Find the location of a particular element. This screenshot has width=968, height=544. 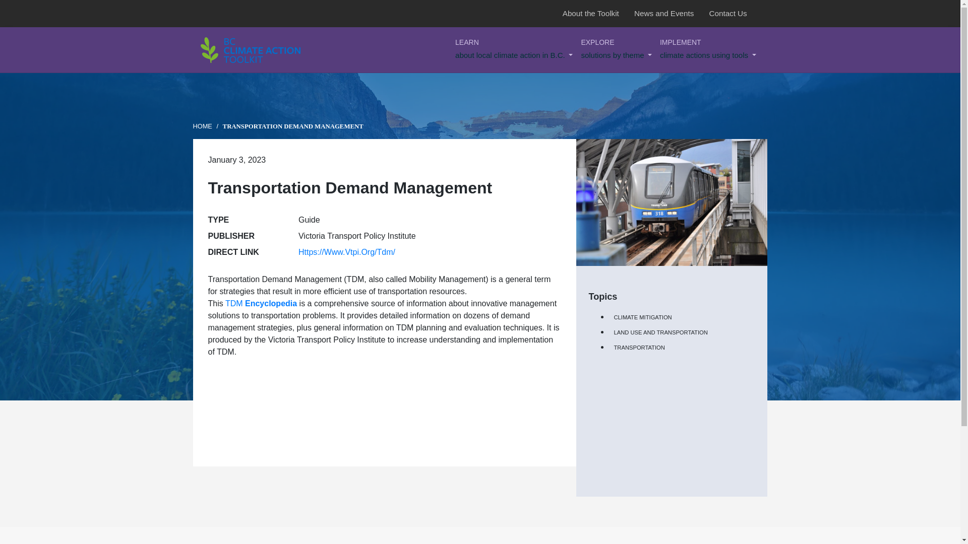

Contact Us is located at coordinates (261, 303).